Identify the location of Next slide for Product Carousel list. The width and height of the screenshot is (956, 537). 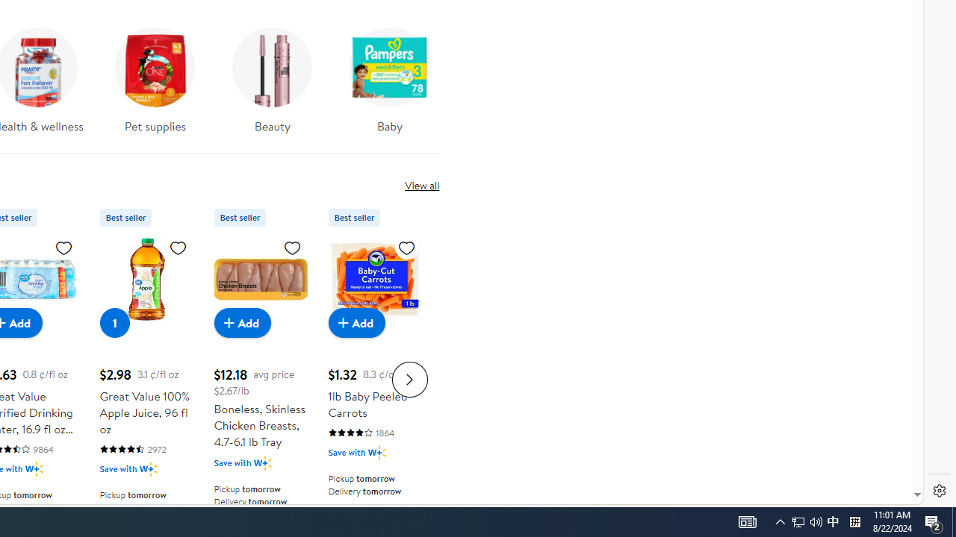
(409, 379).